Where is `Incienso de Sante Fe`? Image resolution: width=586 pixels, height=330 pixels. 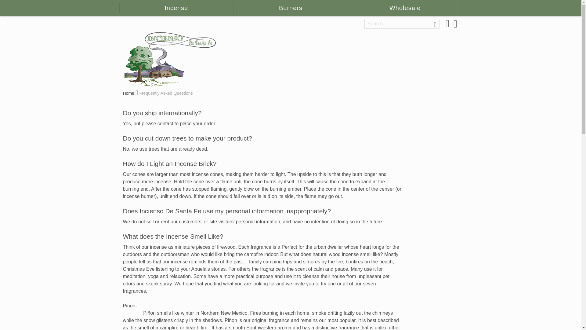 Incienso de Sante Fe is located at coordinates (170, 59).